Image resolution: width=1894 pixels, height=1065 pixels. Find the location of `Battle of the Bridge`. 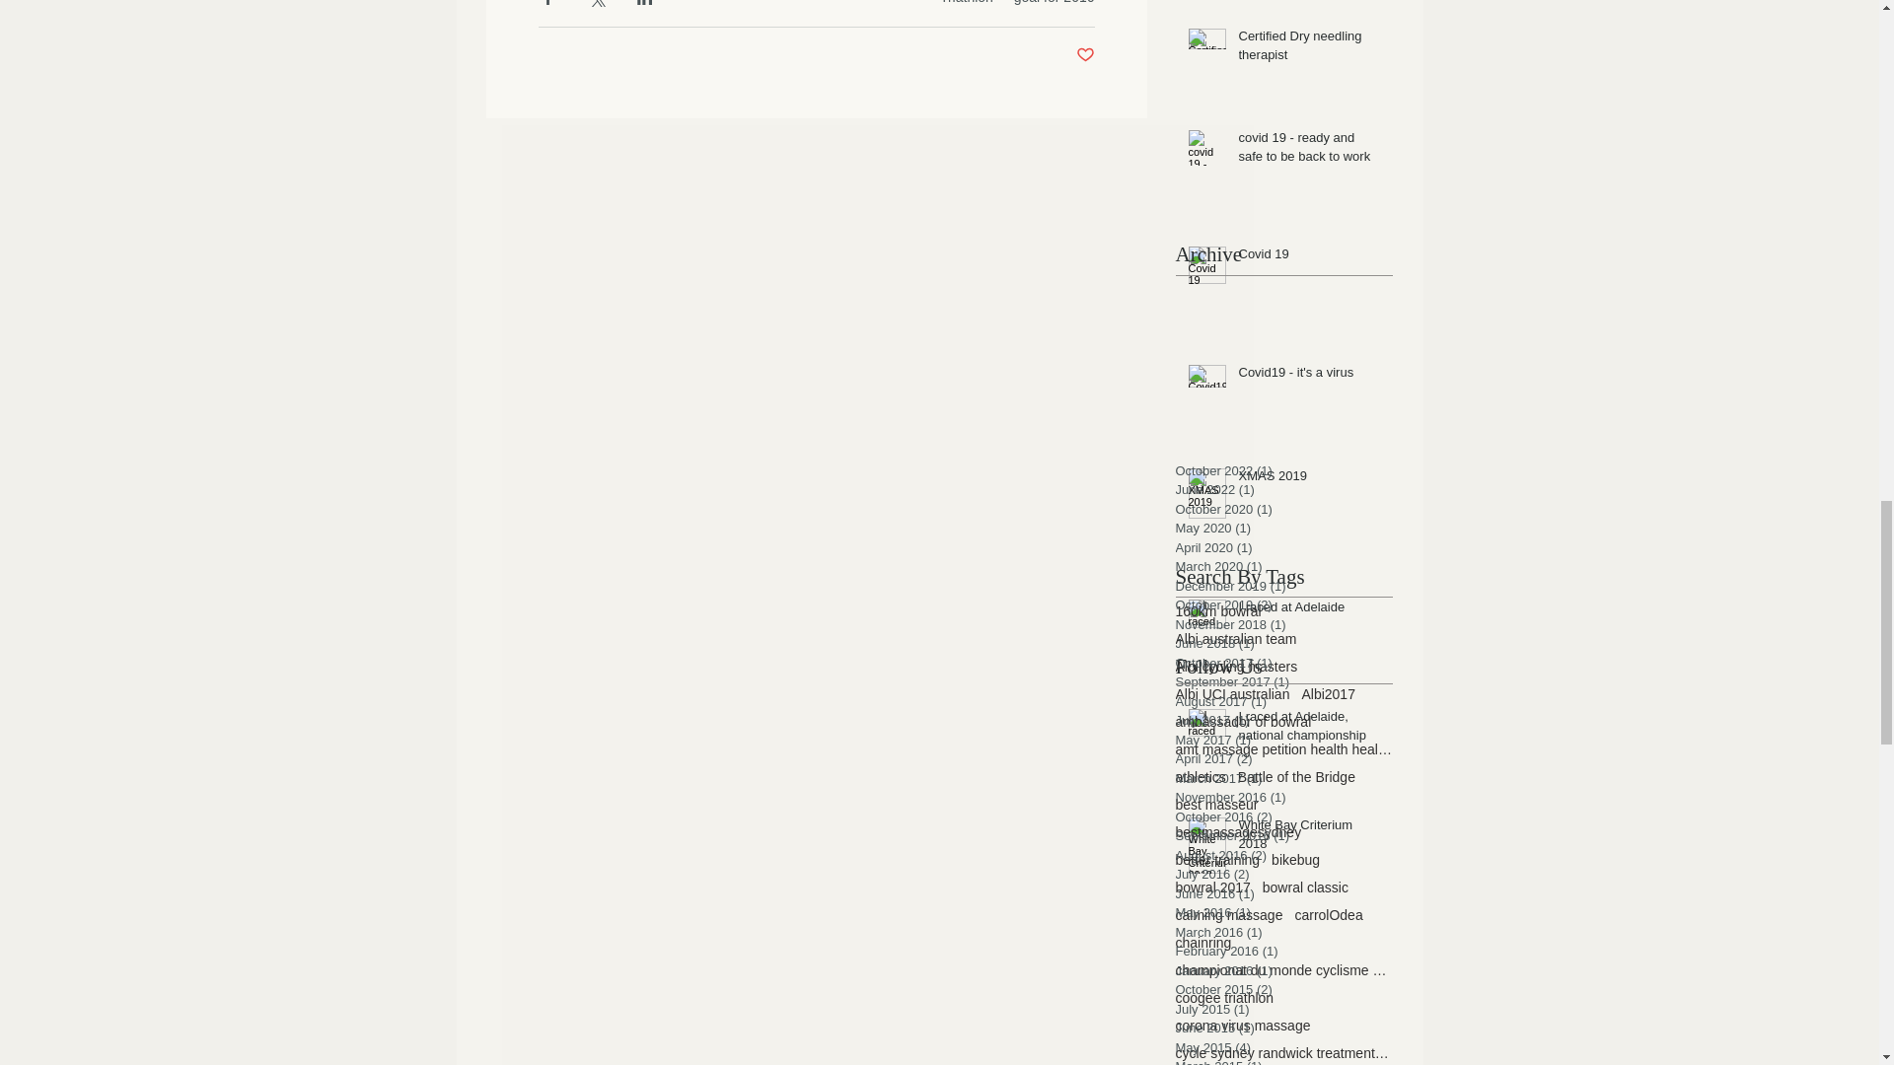

Battle of the Bridge is located at coordinates (1296, 776).